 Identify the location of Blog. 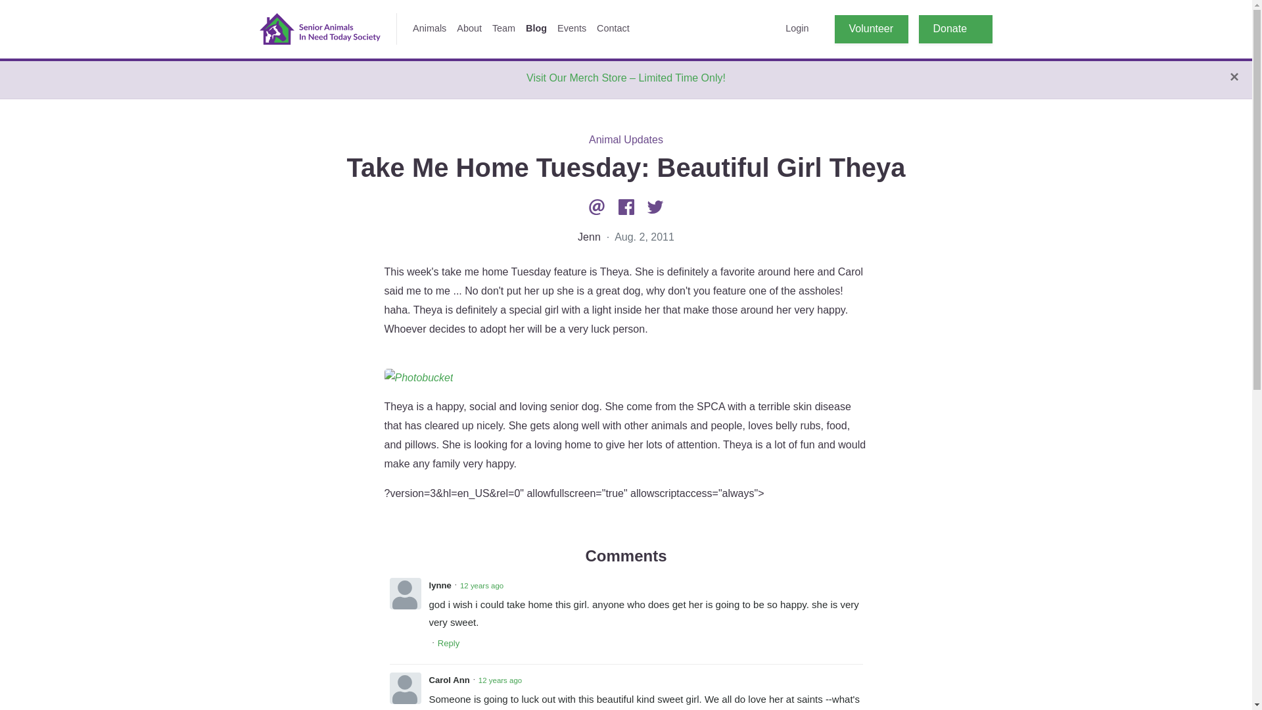
(536, 28).